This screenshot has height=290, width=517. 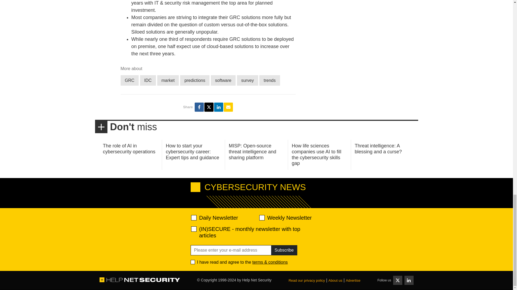 What do you see at coordinates (223, 80) in the screenshot?
I see `software` at bounding box center [223, 80].